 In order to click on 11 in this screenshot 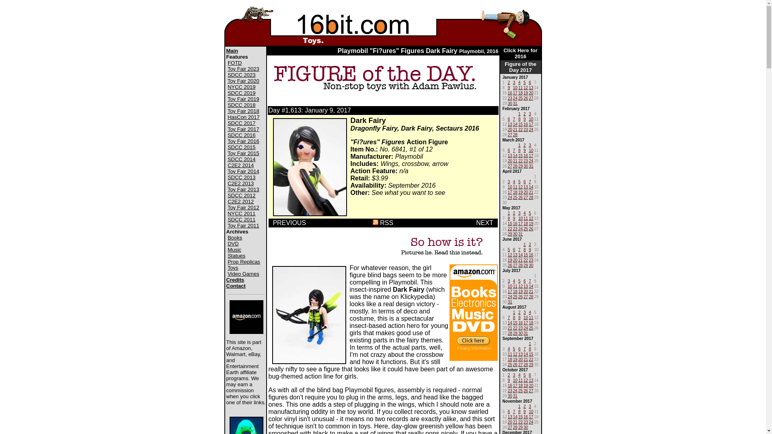, I will do `click(526, 218)`.